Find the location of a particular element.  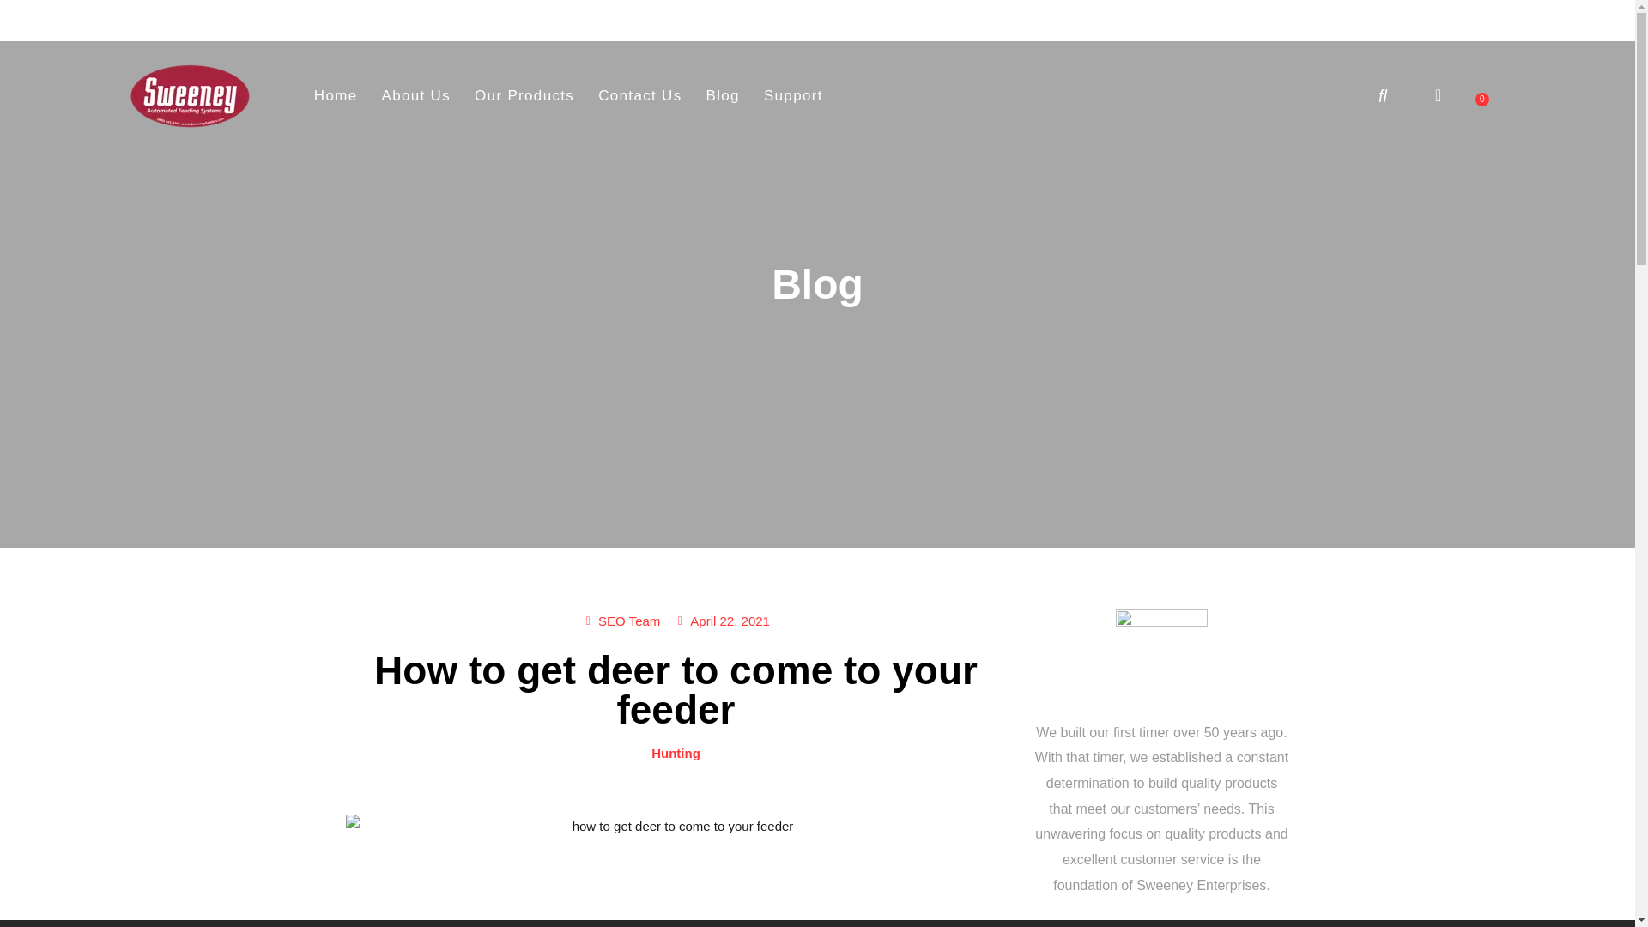

About Us is located at coordinates (793, 96).